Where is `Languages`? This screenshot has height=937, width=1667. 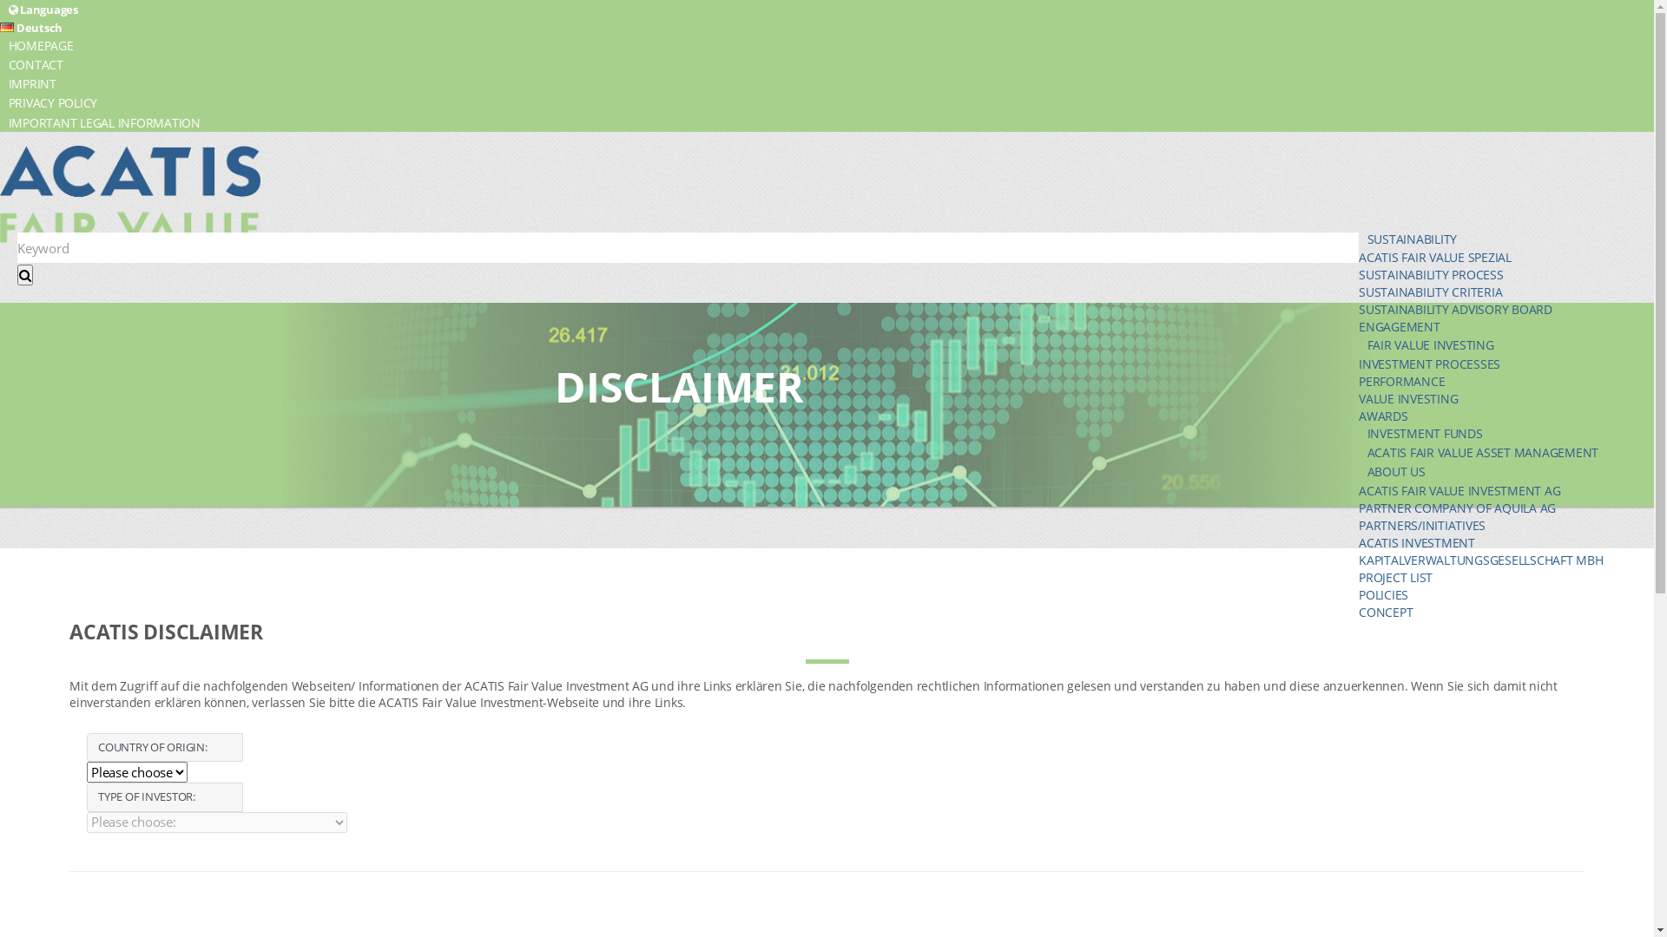
Languages is located at coordinates (827, 9).